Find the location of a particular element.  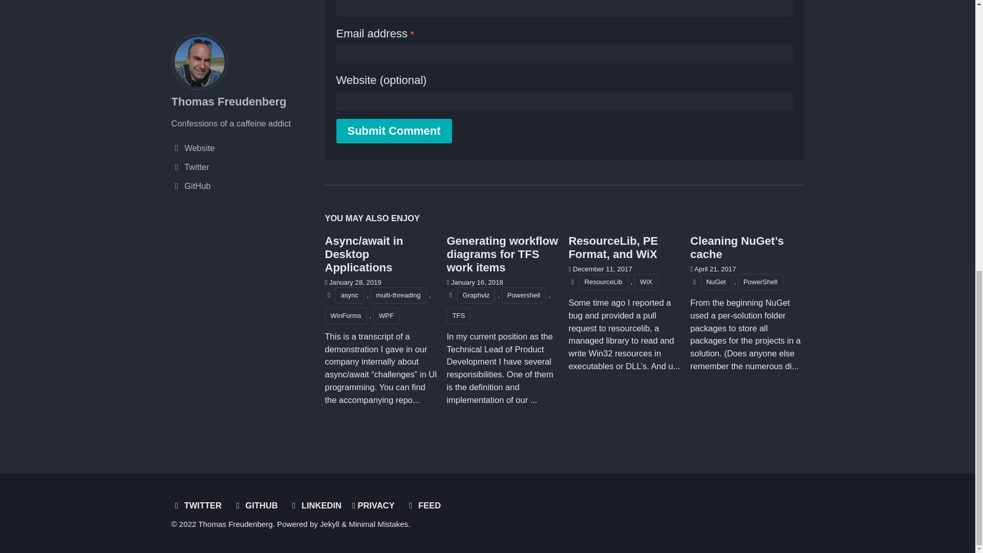

async is located at coordinates (349, 295).